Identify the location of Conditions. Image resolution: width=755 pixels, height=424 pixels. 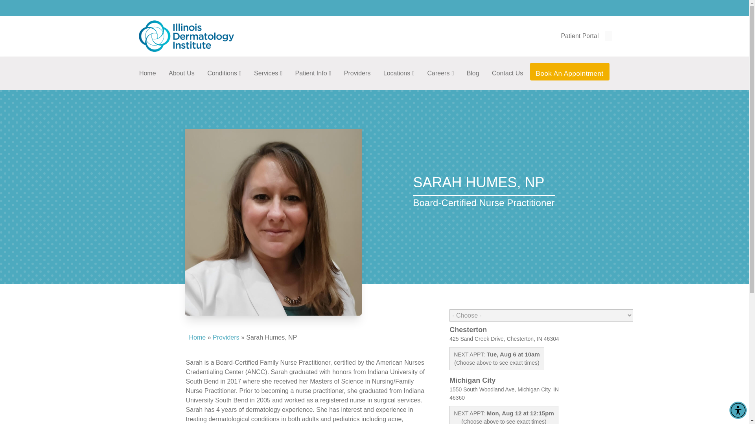
(224, 71).